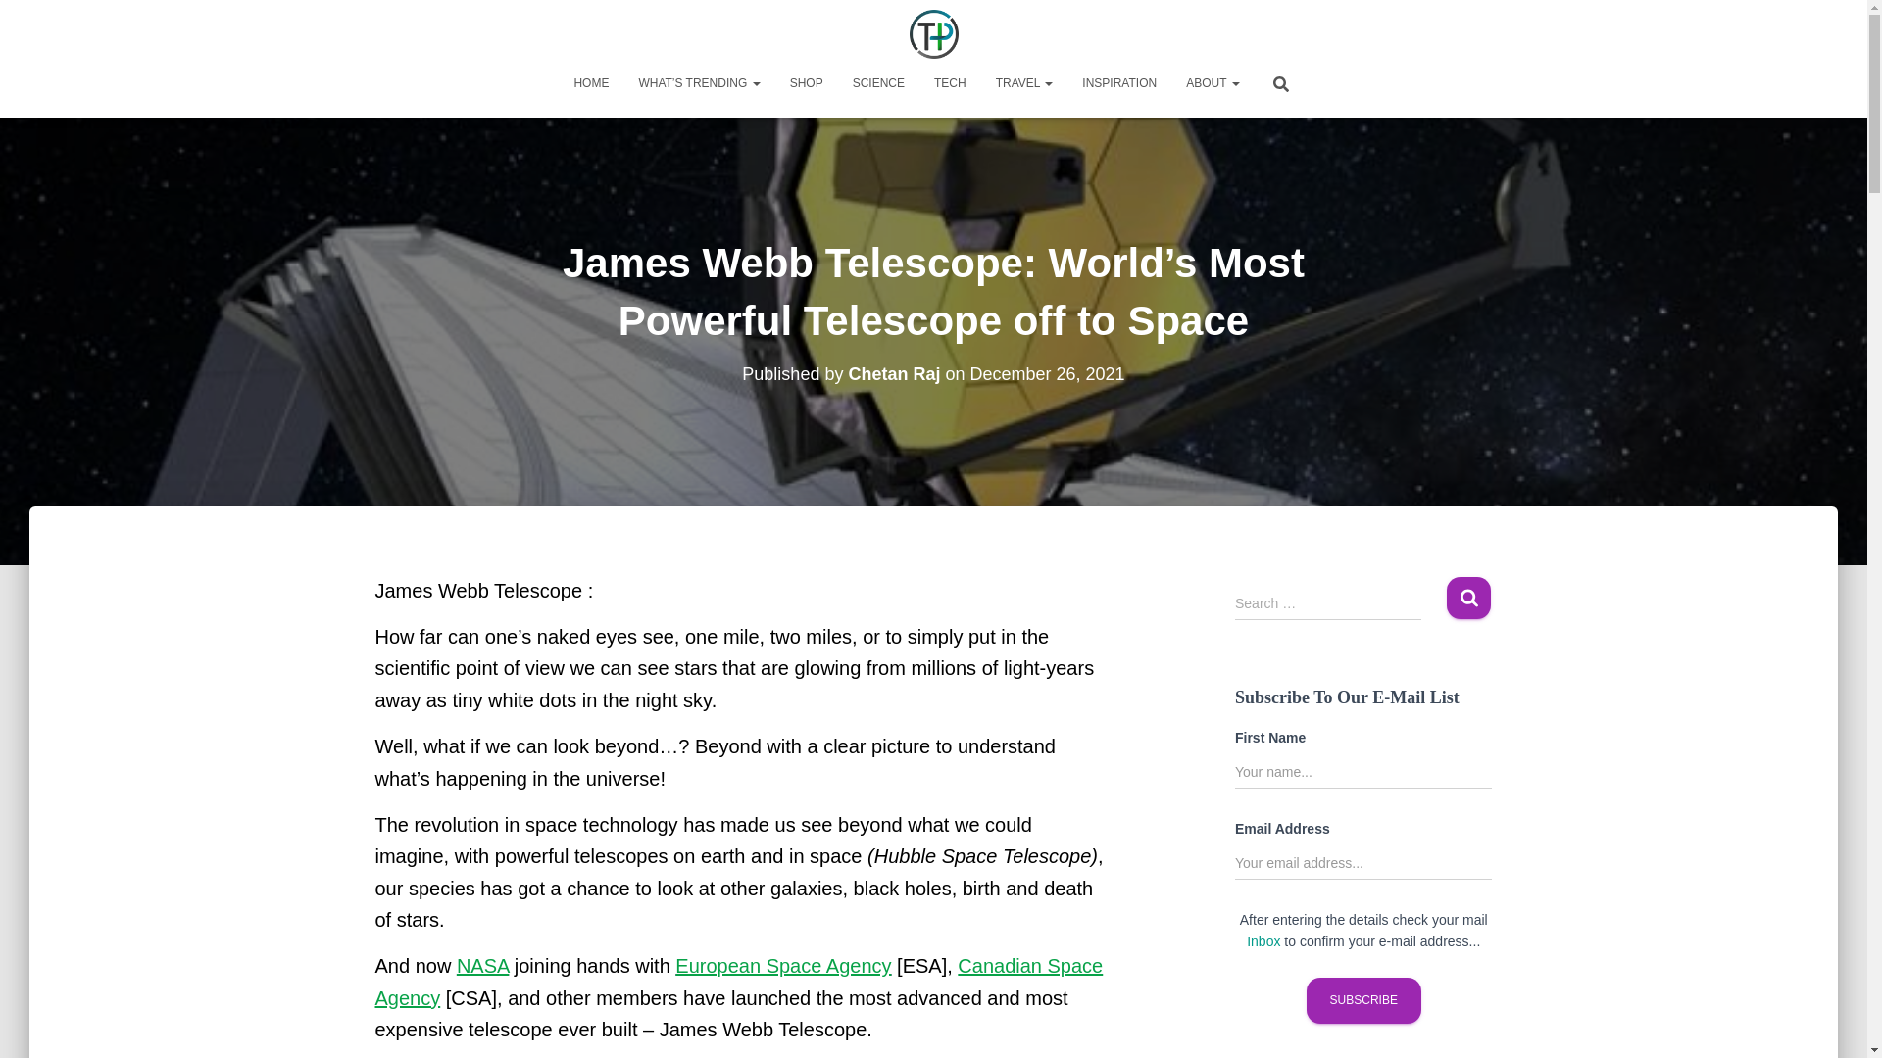  What do you see at coordinates (1212, 83) in the screenshot?
I see `ABOUT` at bounding box center [1212, 83].